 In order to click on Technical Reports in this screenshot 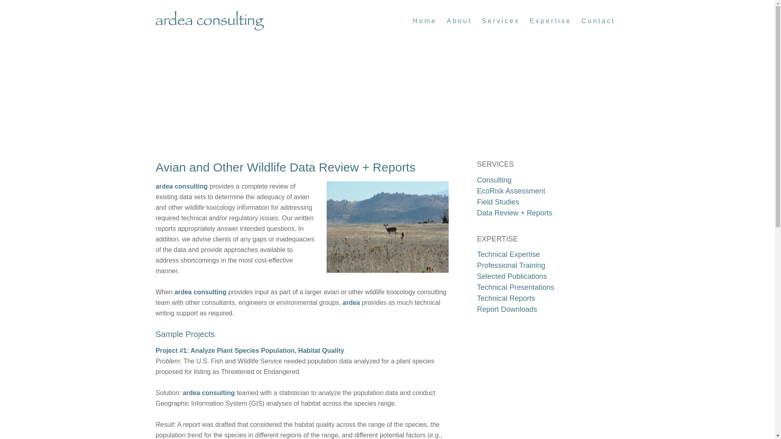, I will do `click(506, 298)`.